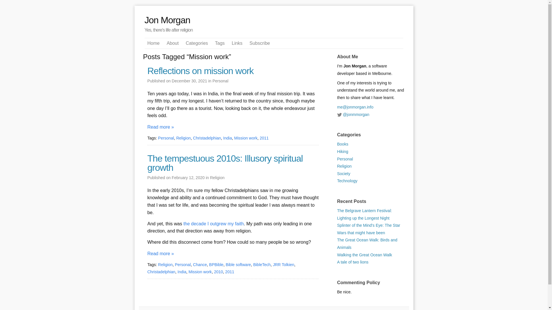  What do you see at coordinates (344, 166) in the screenshot?
I see `Religion` at bounding box center [344, 166].